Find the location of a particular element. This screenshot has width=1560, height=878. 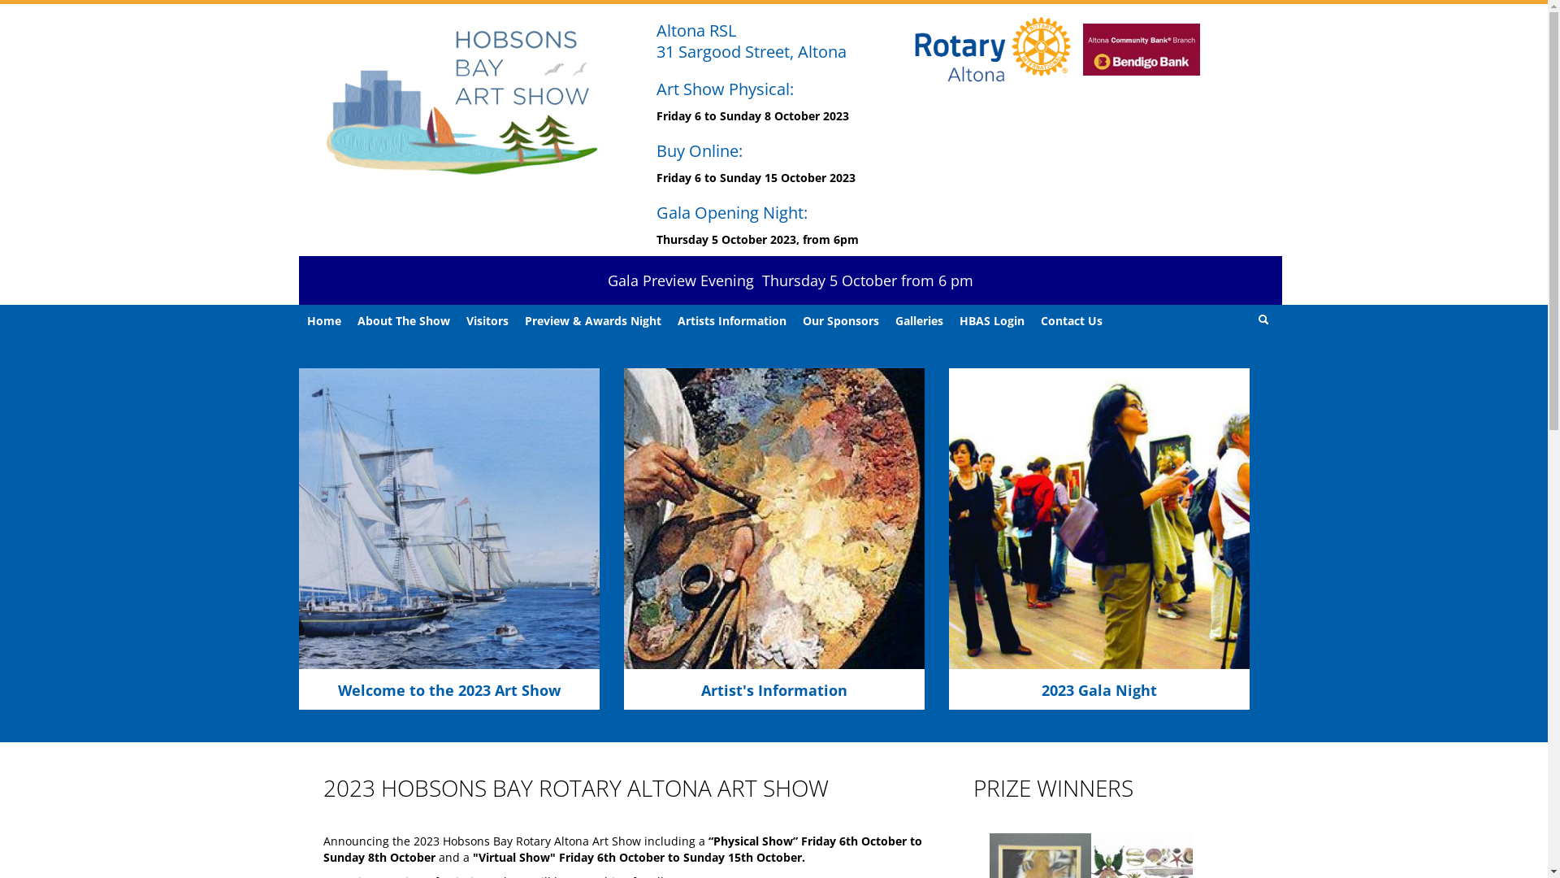

Welcome to the 2023 Art Show is located at coordinates (449, 690).